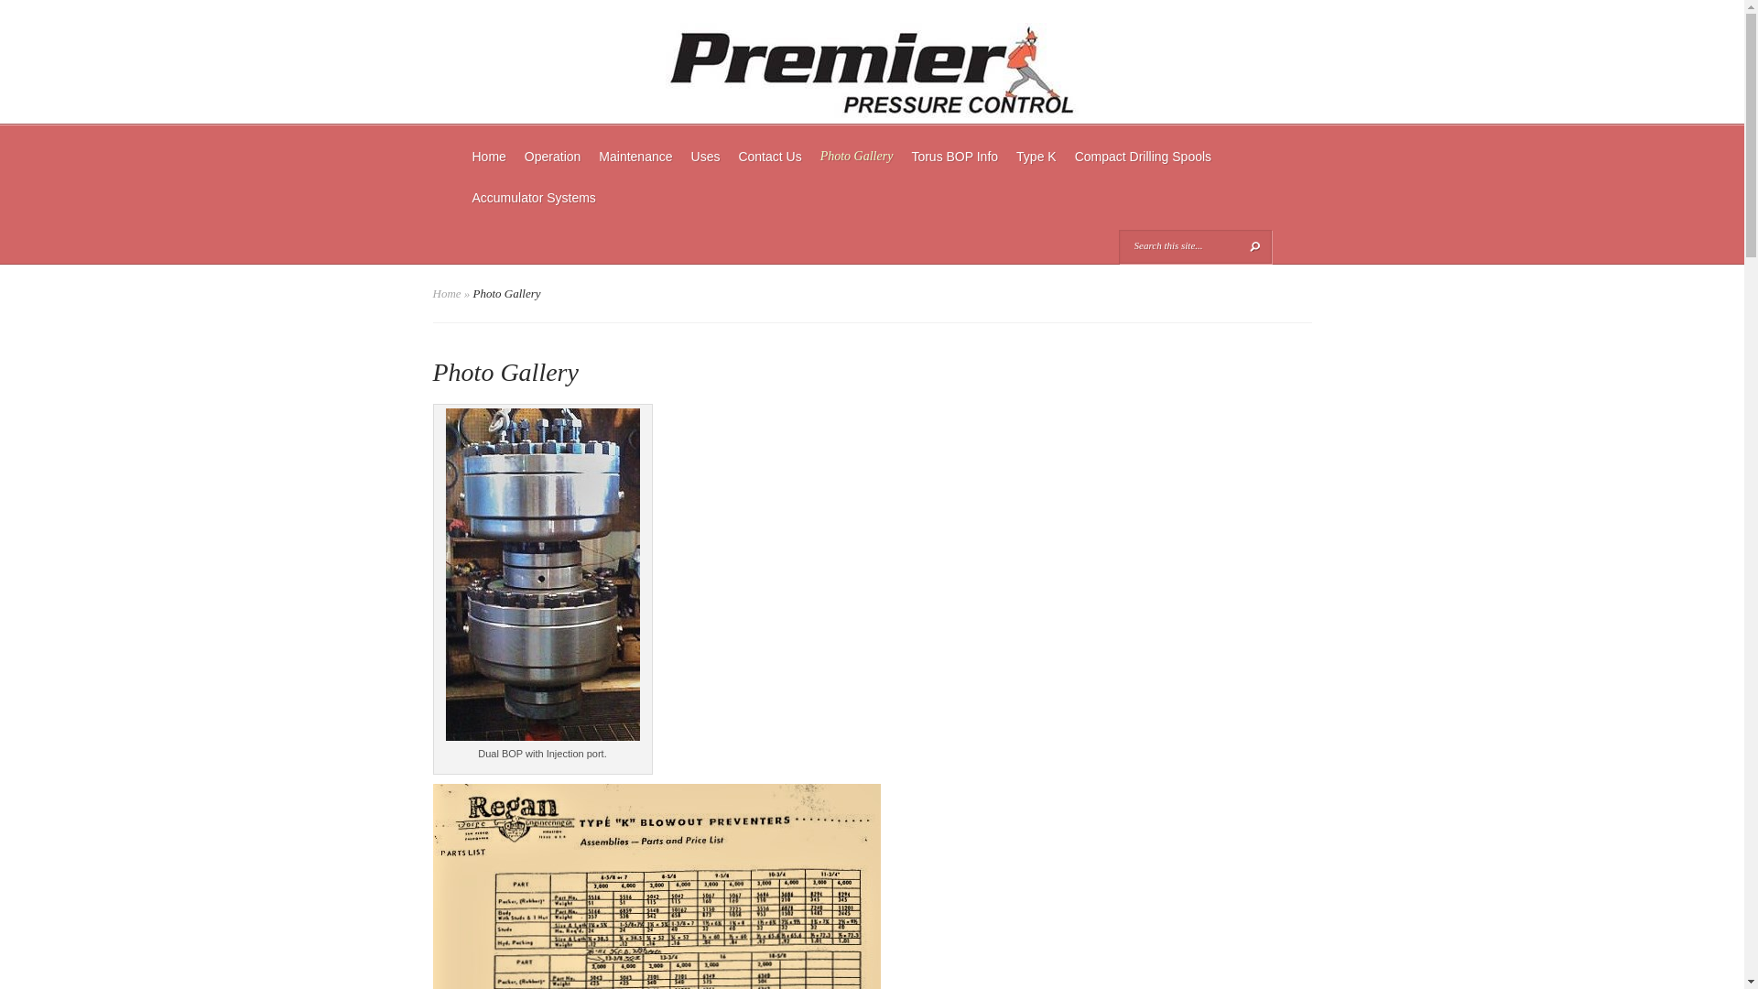 The image size is (1758, 989). Describe the element at coordinates (1143, 168) in the screenshot. I see `Compact Drilling Spools` at that location.